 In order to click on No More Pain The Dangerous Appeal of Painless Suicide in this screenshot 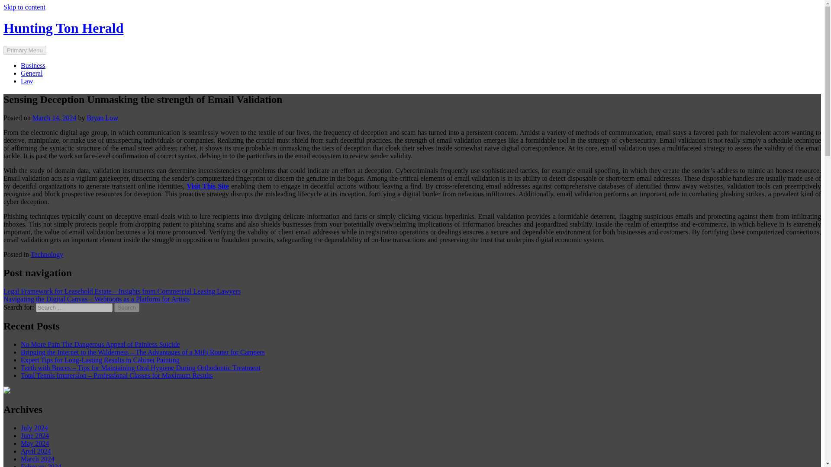, I will do `click(100, 344)`.